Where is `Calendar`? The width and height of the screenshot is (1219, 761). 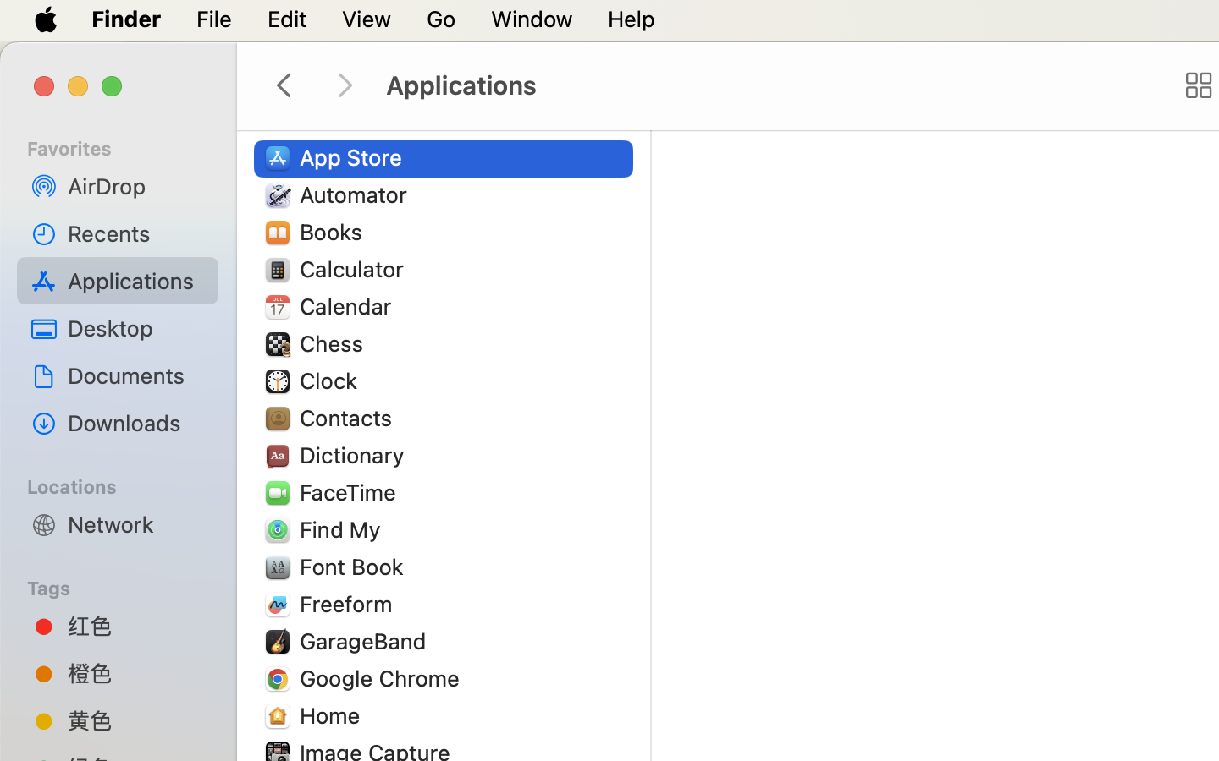 Calendar is located at coordinates (350, 306).